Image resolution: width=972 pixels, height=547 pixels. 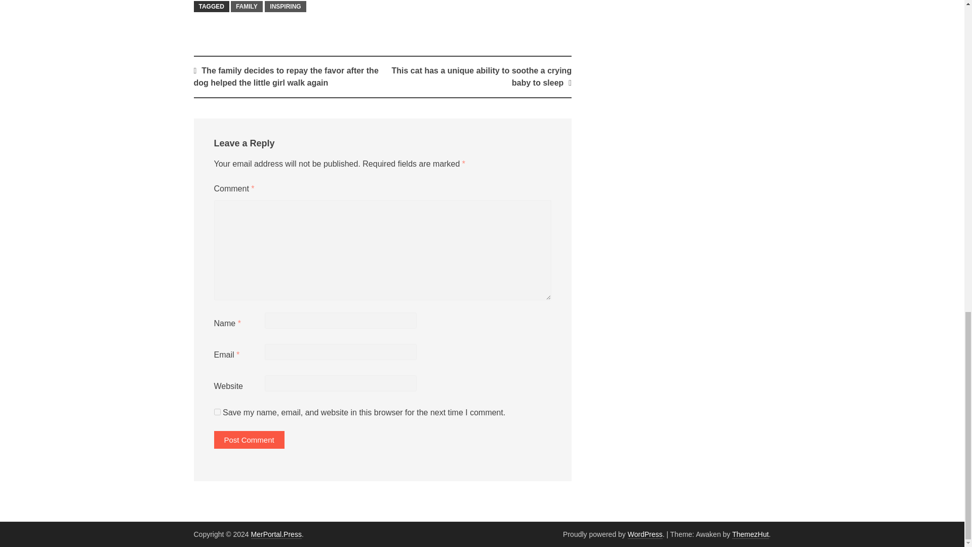 What do you see at coordinates (750, 534) in the screenshot?
I see `ThemezHut` at bounding box center [750, 534].